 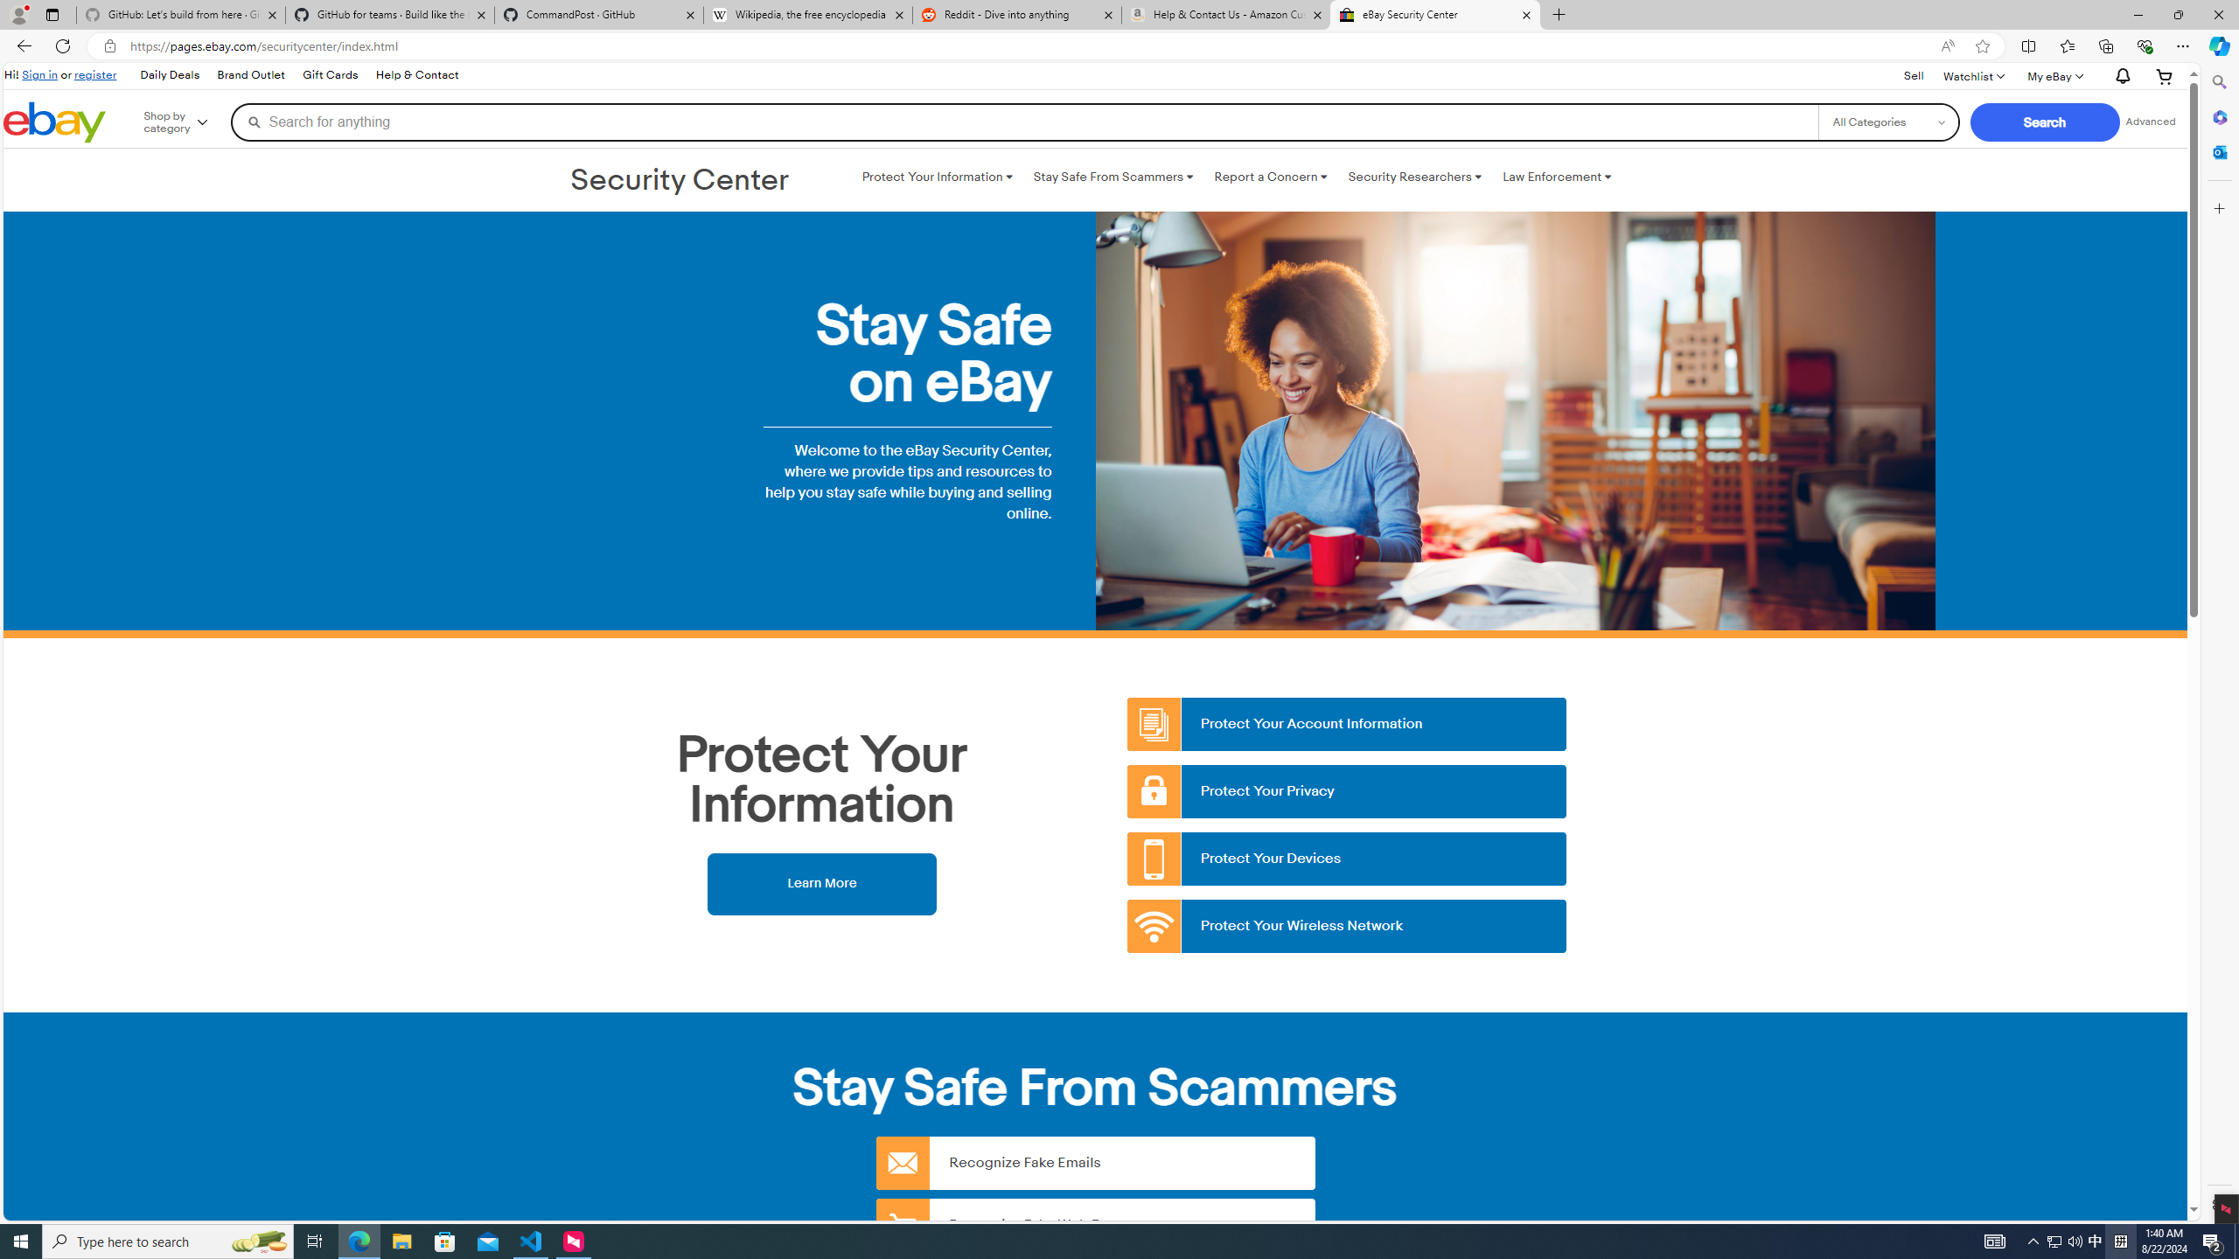 I want to click on register, so click(x=94, y=74).